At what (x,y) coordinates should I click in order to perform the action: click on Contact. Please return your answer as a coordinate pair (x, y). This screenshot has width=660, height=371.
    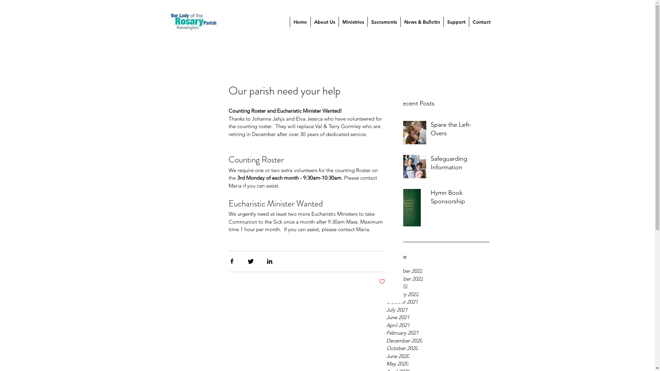
    Looking at the image, I should click on (481, 22).